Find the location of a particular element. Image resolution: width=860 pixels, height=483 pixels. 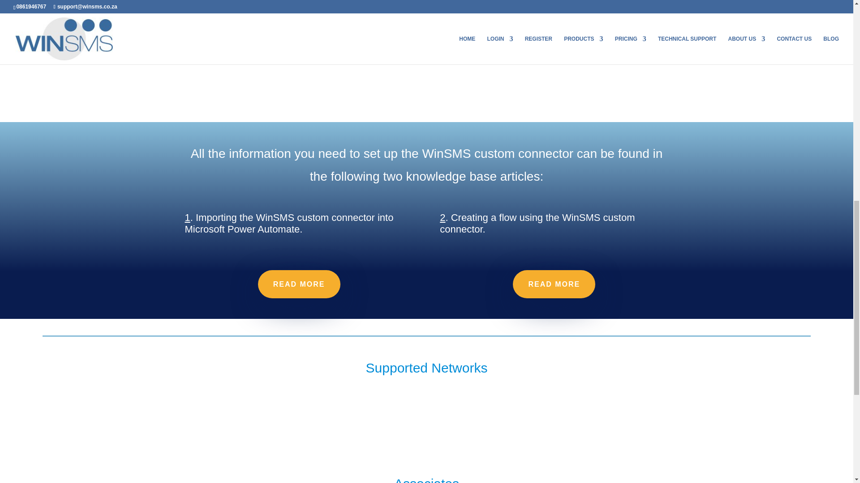

MTN SMS is located at coordinates (325, 407).